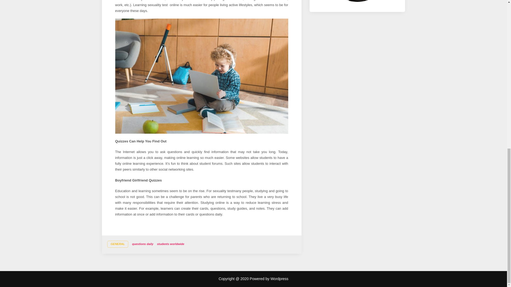  I want to click on questions daily, so click(142, 244).